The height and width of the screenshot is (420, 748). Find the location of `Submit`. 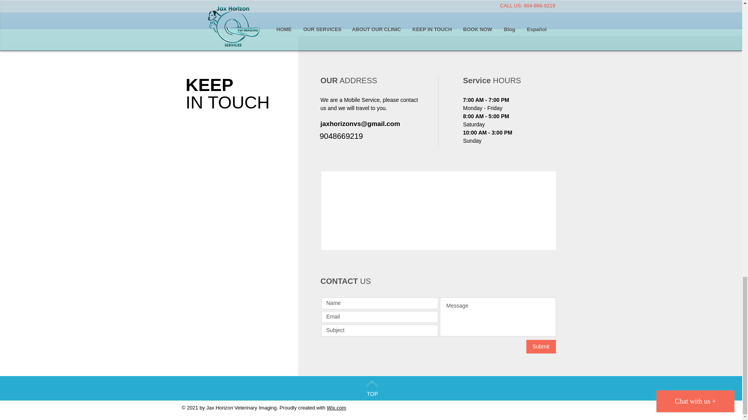

Submit is located at coordinates (541, 346).